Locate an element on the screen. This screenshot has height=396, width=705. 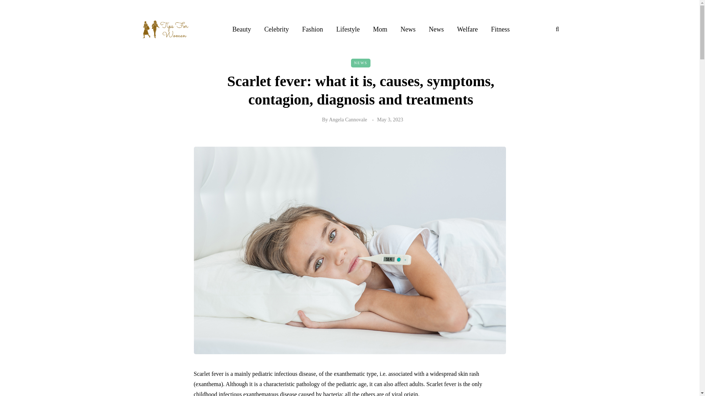
Fashion is located at coordinates (312, 29).